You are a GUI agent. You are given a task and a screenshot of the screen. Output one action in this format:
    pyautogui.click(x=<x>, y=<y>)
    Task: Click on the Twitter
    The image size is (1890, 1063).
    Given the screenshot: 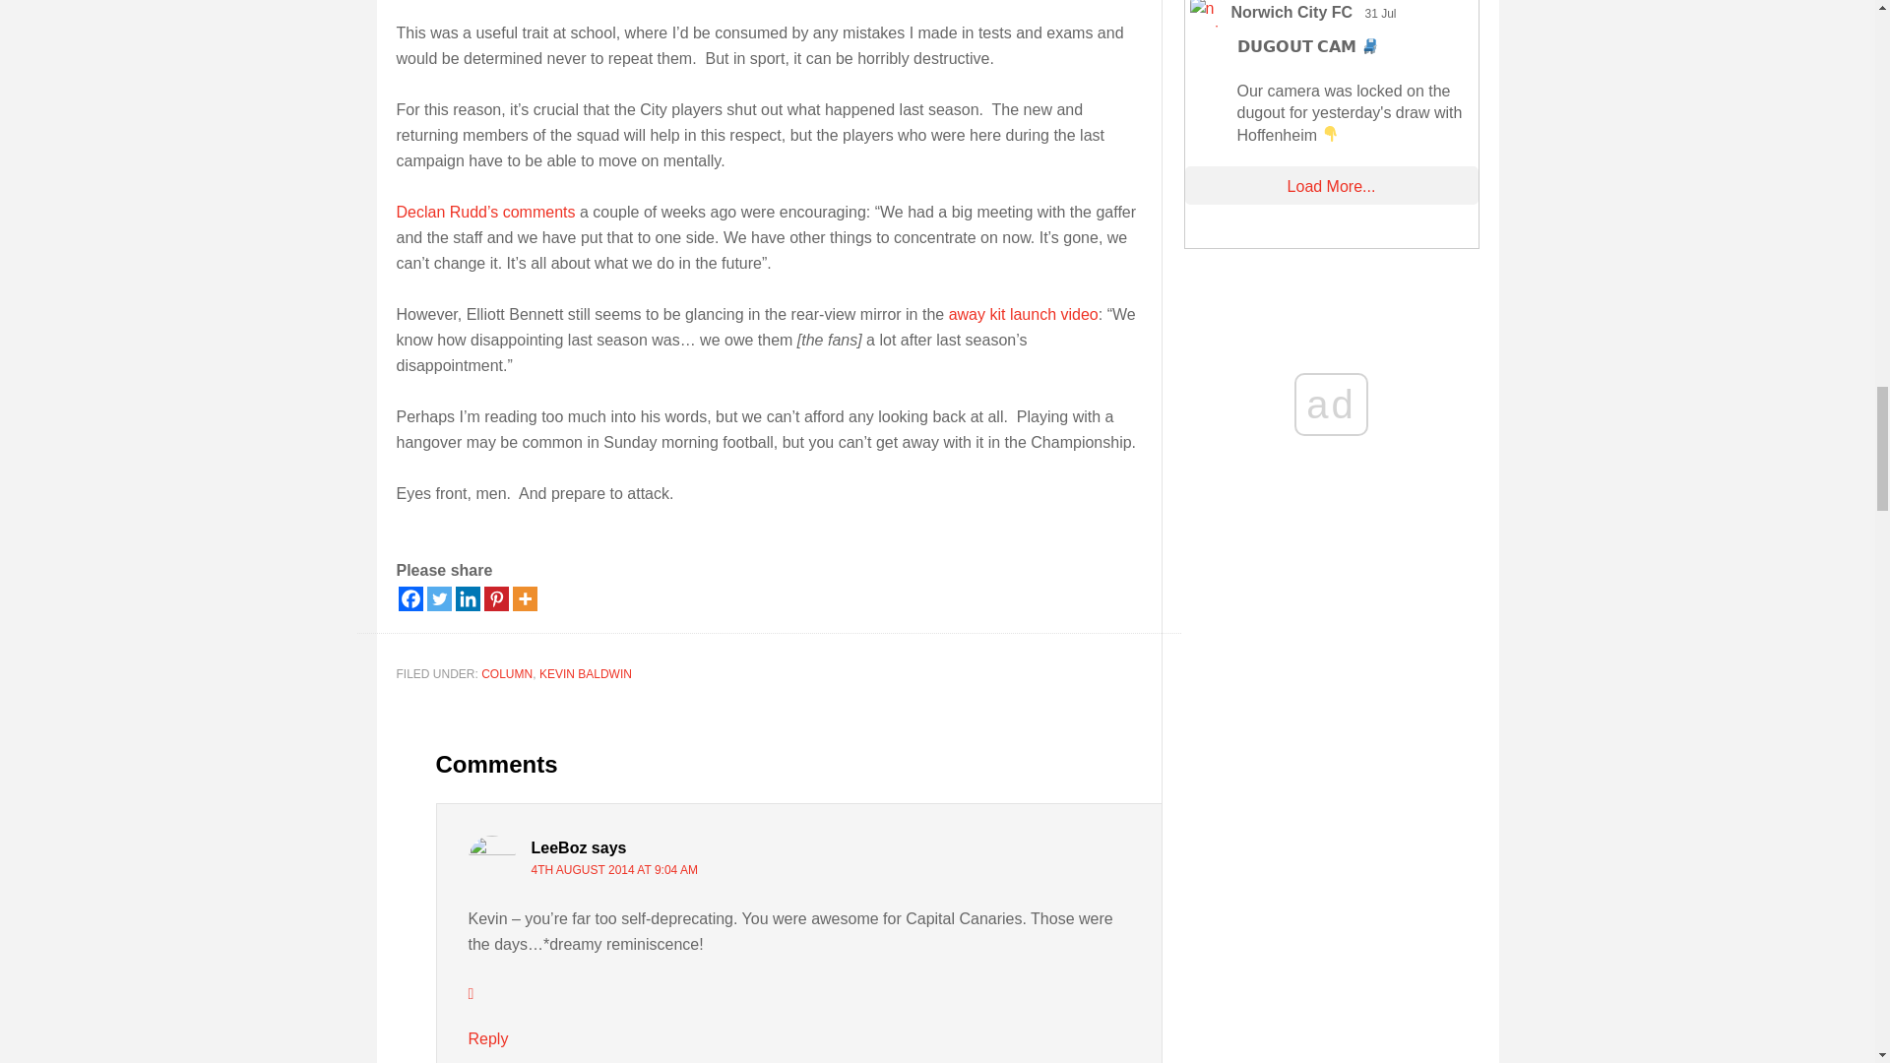 What is the action you would take?
    pyautogui.click(x=439, y=598)
    